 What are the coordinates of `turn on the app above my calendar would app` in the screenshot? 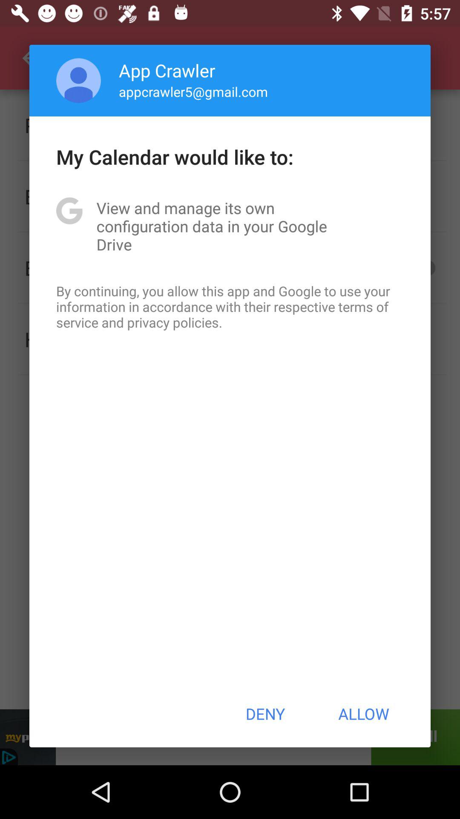 It's located at (78, 80).